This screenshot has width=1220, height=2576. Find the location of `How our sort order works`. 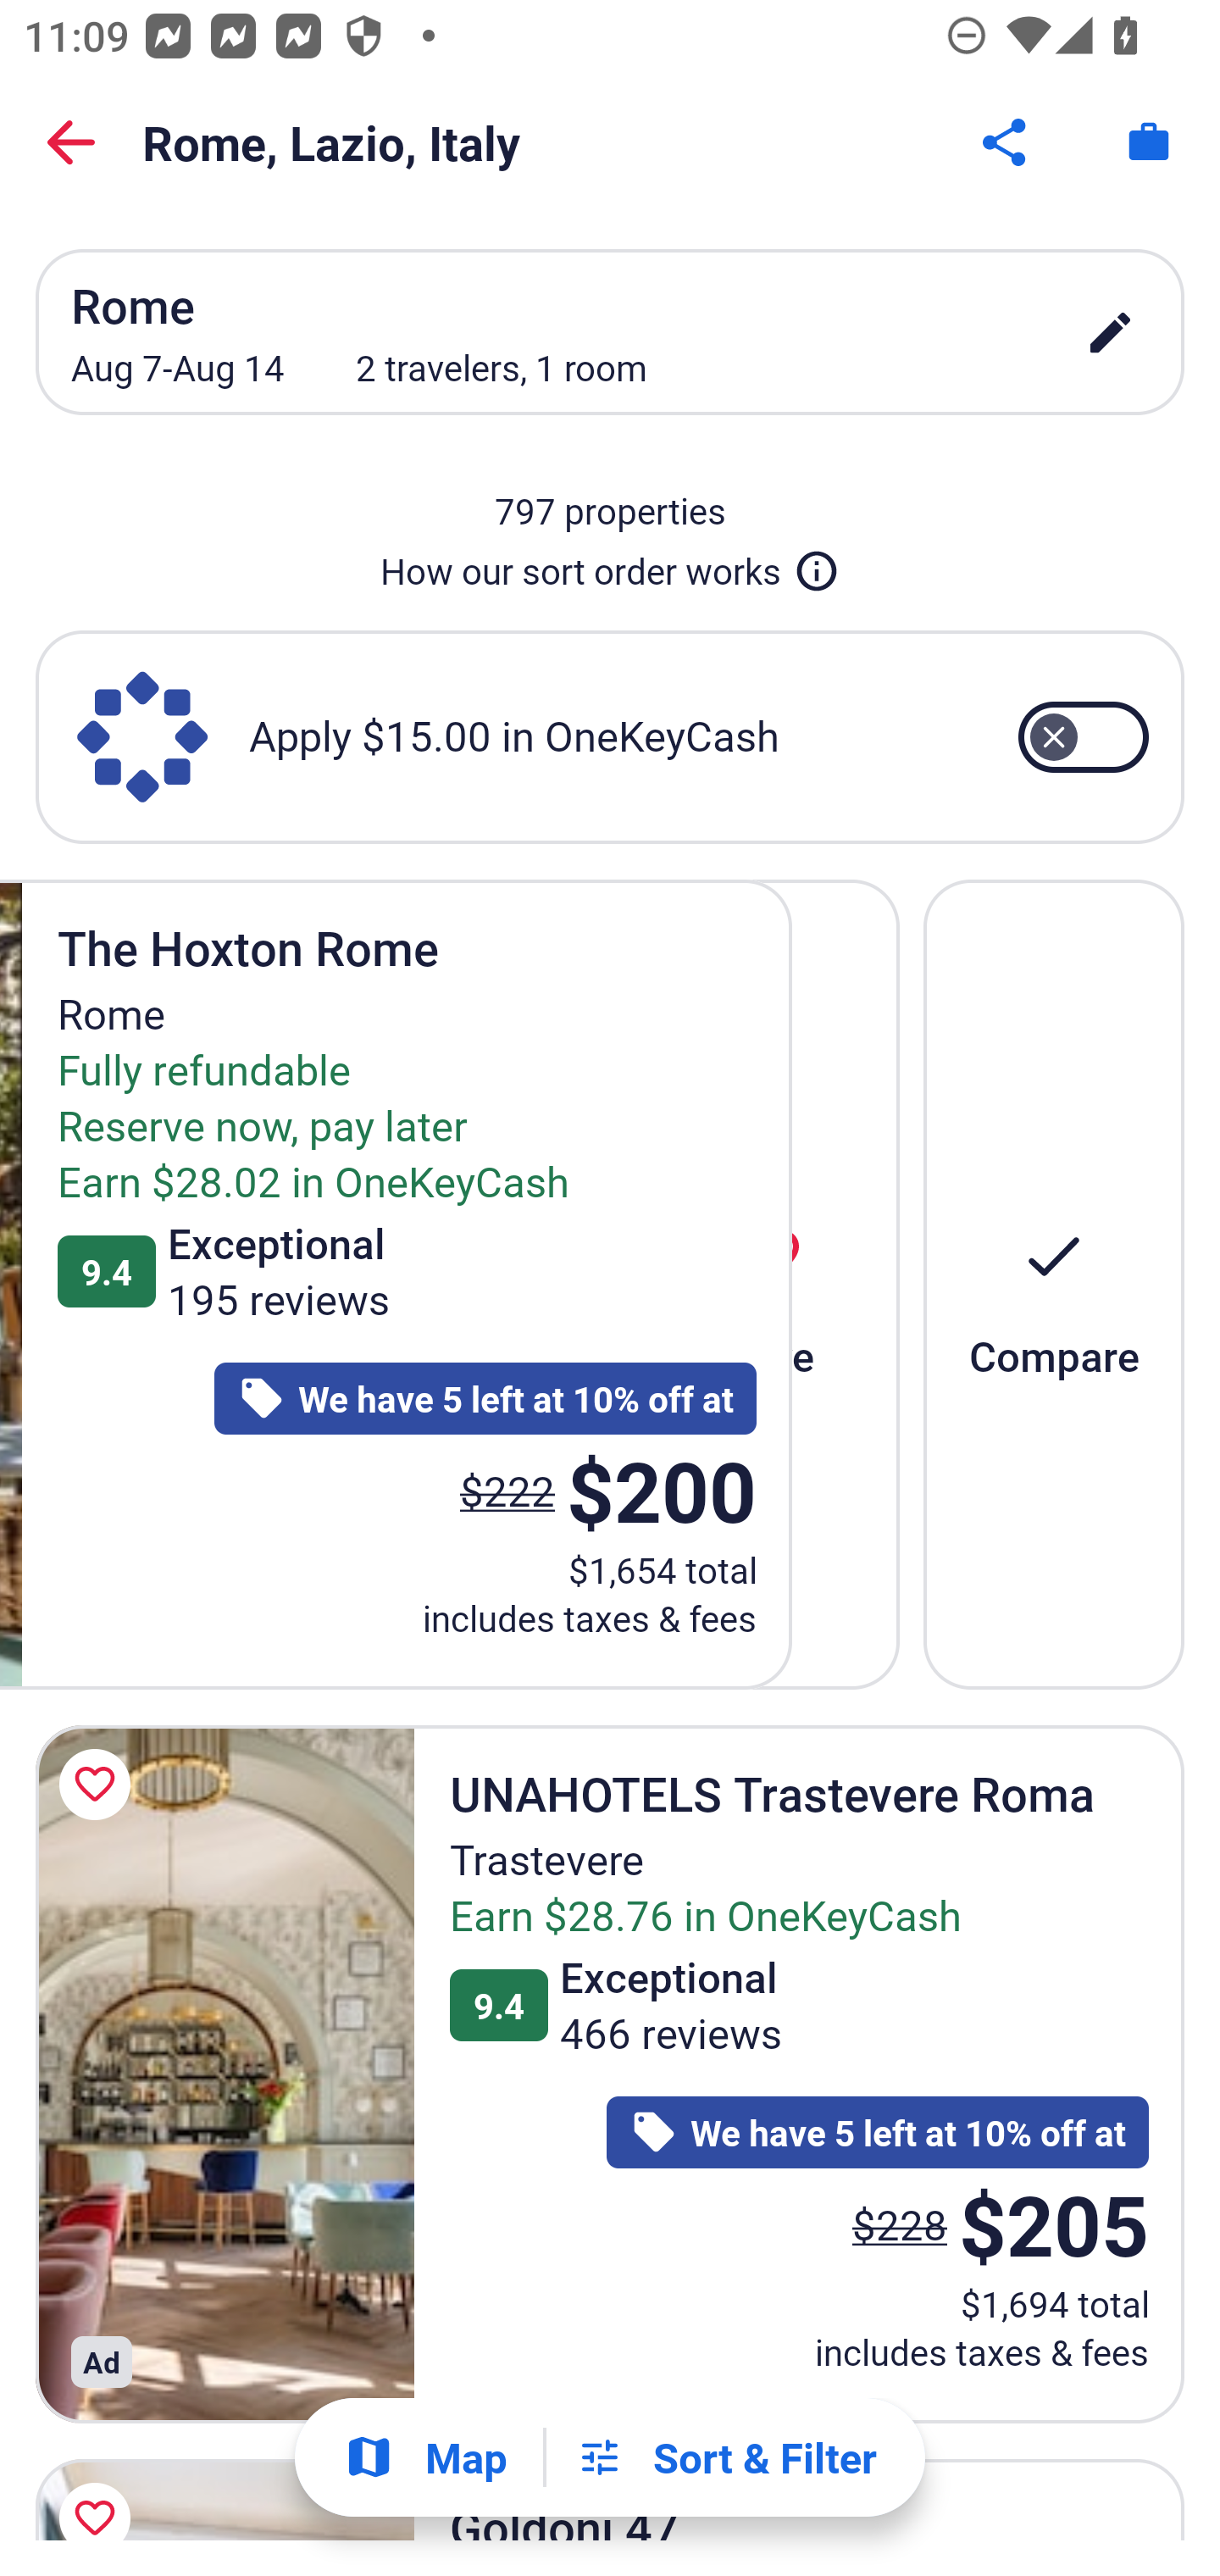

How our sort order works is located at coordinates (610, 564).